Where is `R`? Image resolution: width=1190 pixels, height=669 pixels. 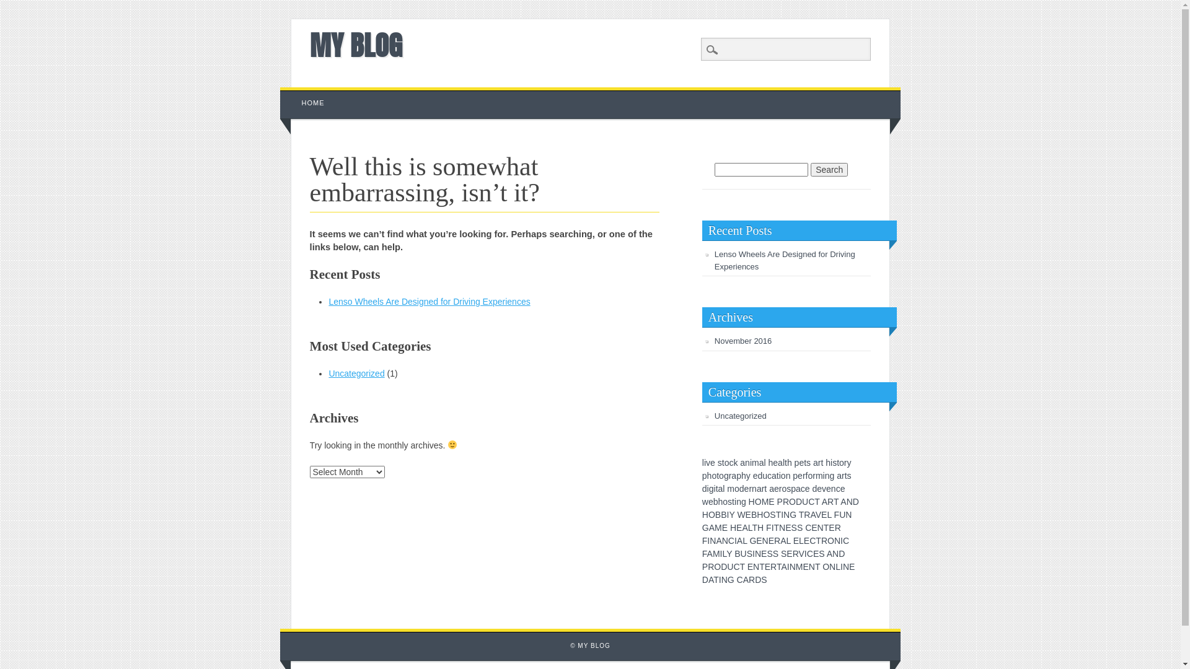 R is located at coordinates (831, 502).